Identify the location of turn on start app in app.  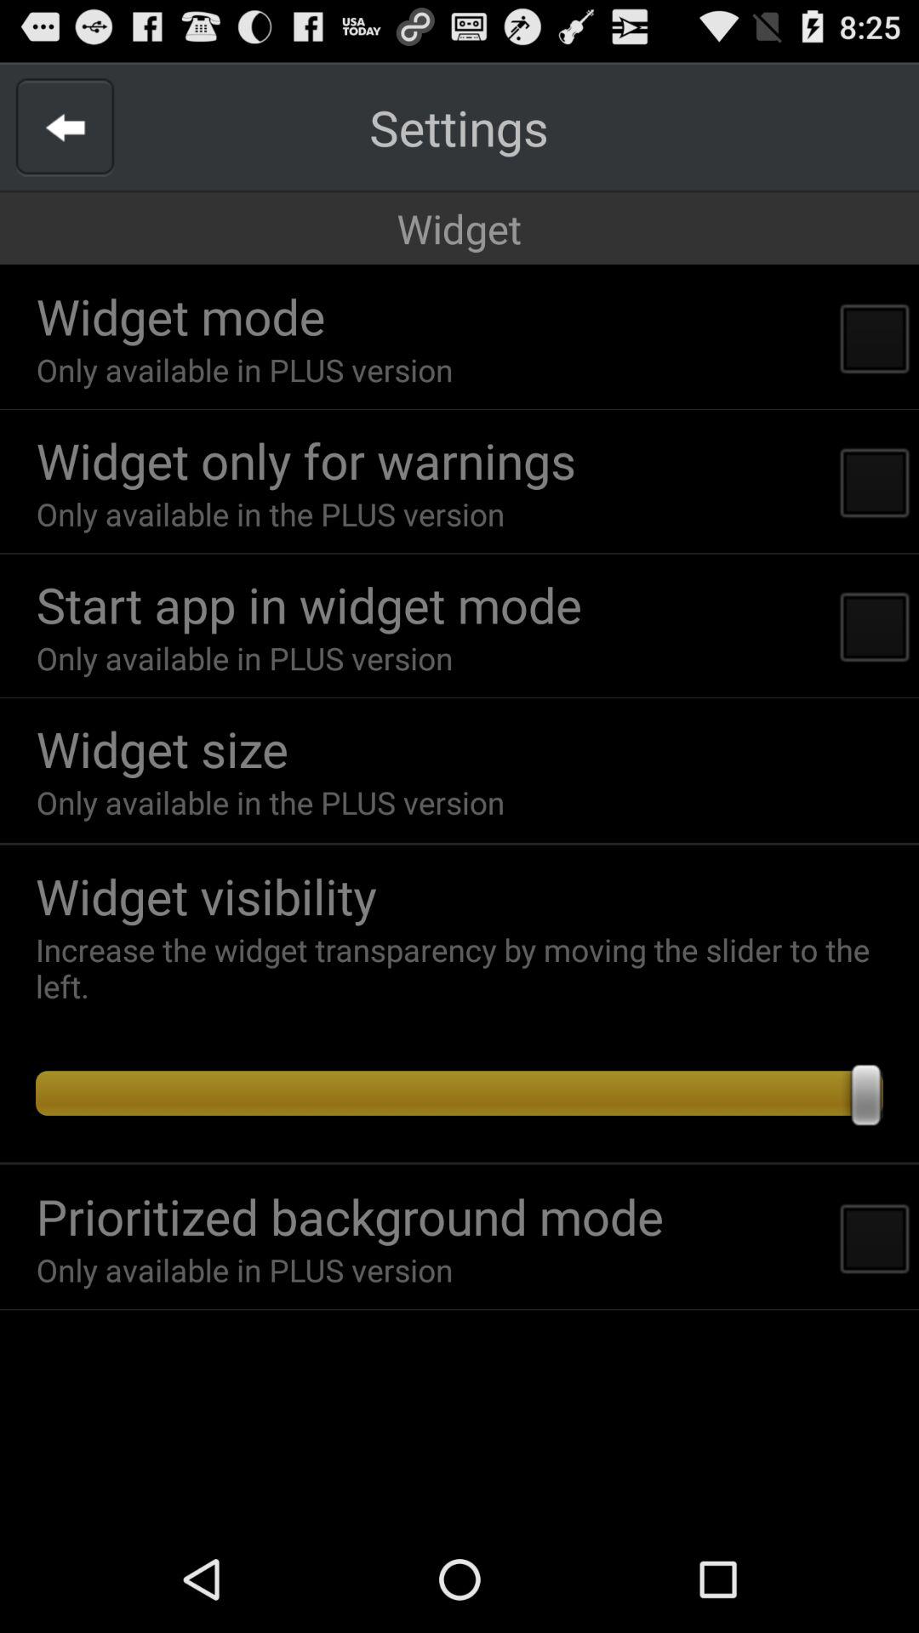
(308, 604).